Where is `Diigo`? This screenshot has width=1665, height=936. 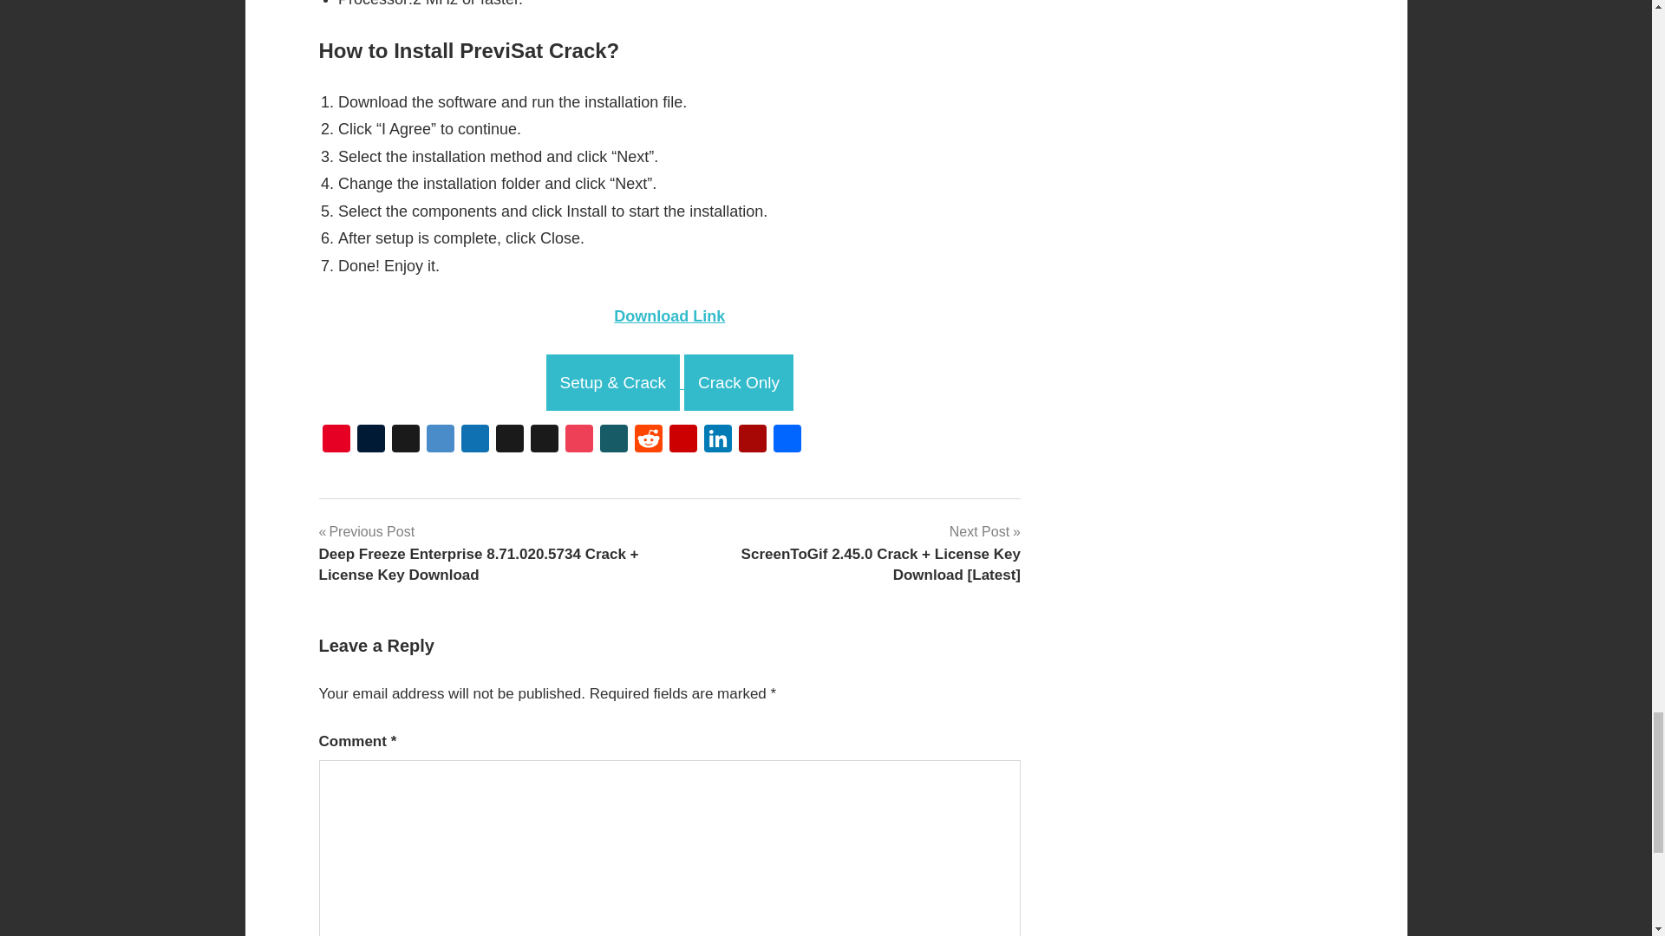 Diigo is located at coordinates (441, 440).